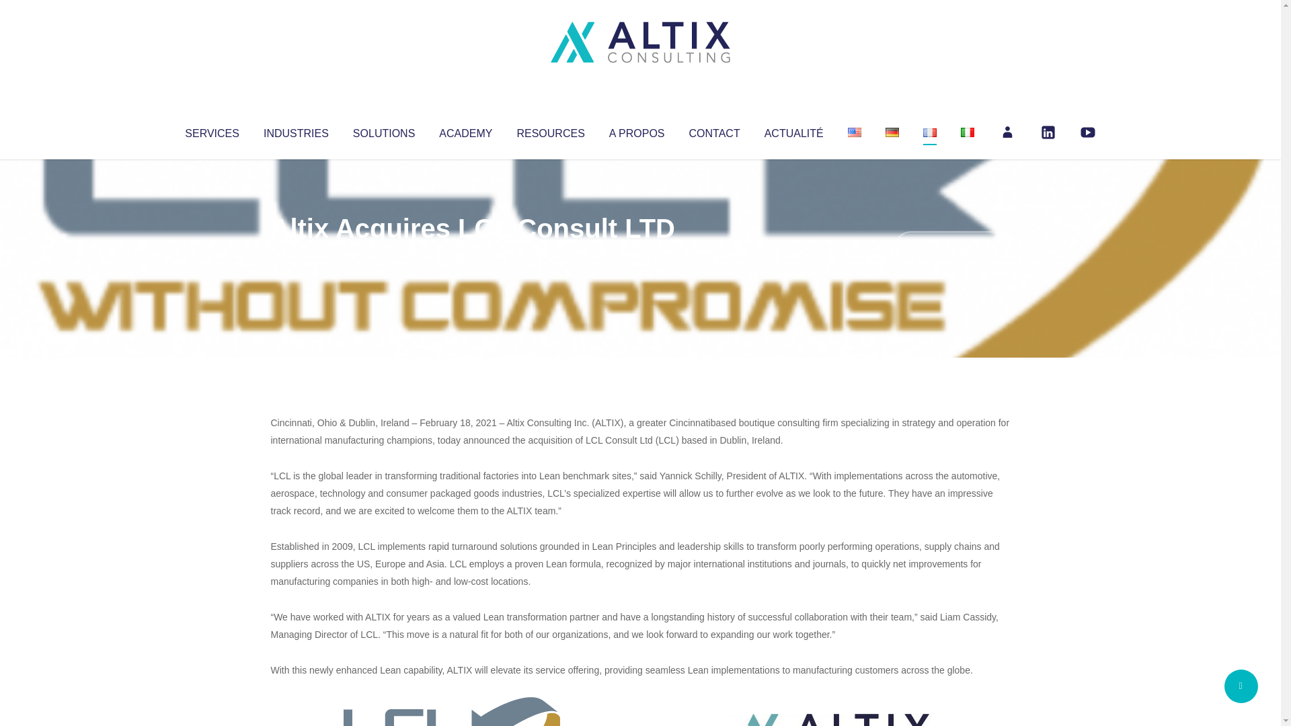  What do you see at coordinates (296, 255) in the screenshot?
I see `Articles par Altix` at bounding box center [296, 255].